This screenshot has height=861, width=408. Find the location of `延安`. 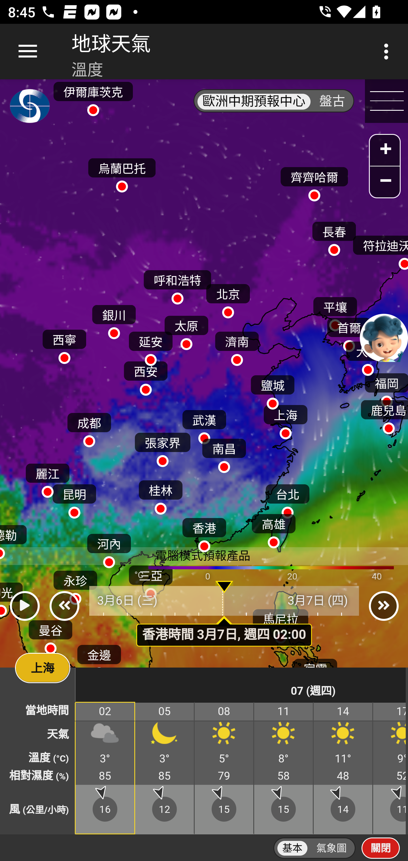

延安 is located at coordinates (150, 346).